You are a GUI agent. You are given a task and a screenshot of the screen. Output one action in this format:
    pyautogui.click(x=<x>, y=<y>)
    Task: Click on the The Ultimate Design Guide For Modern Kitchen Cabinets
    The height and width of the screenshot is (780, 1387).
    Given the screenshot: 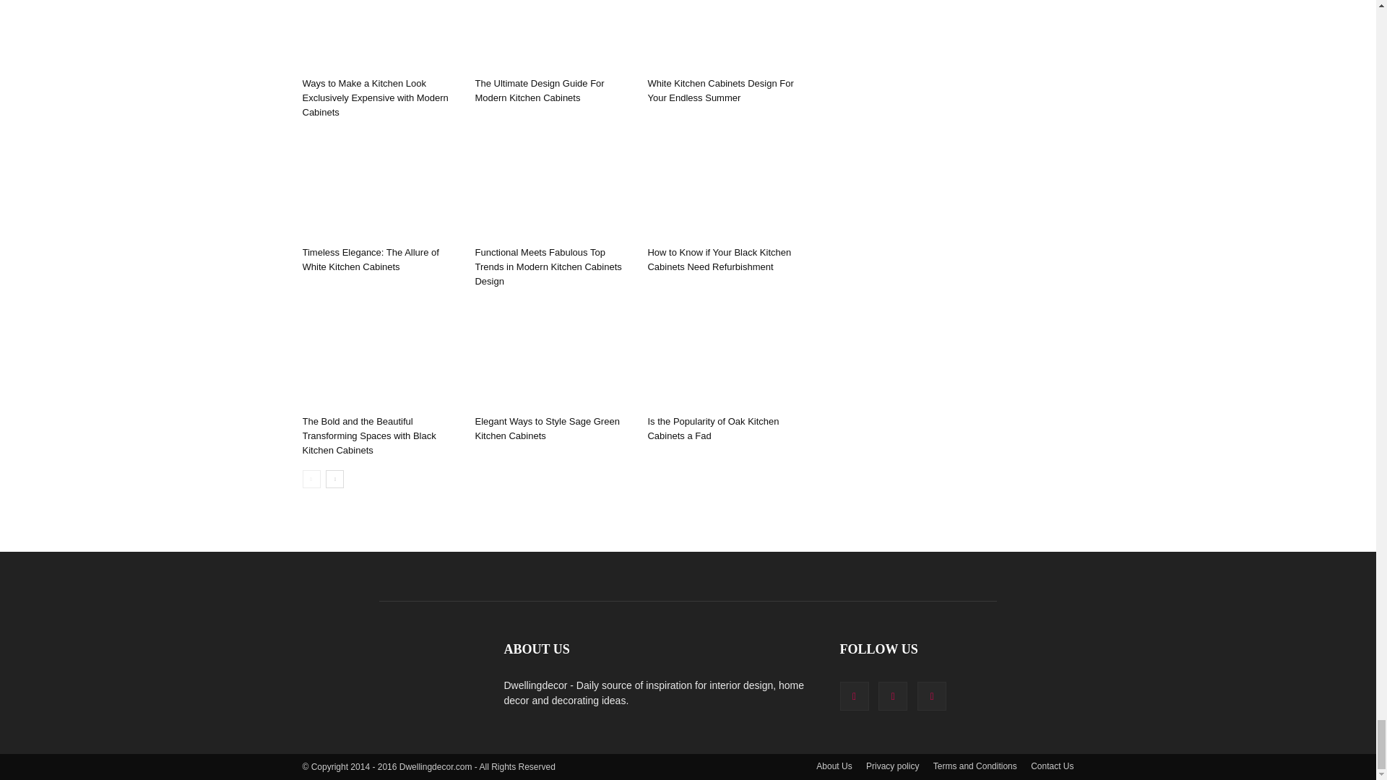 What is the action you would take?
    pyautogui.click(x=553, y=36)
    